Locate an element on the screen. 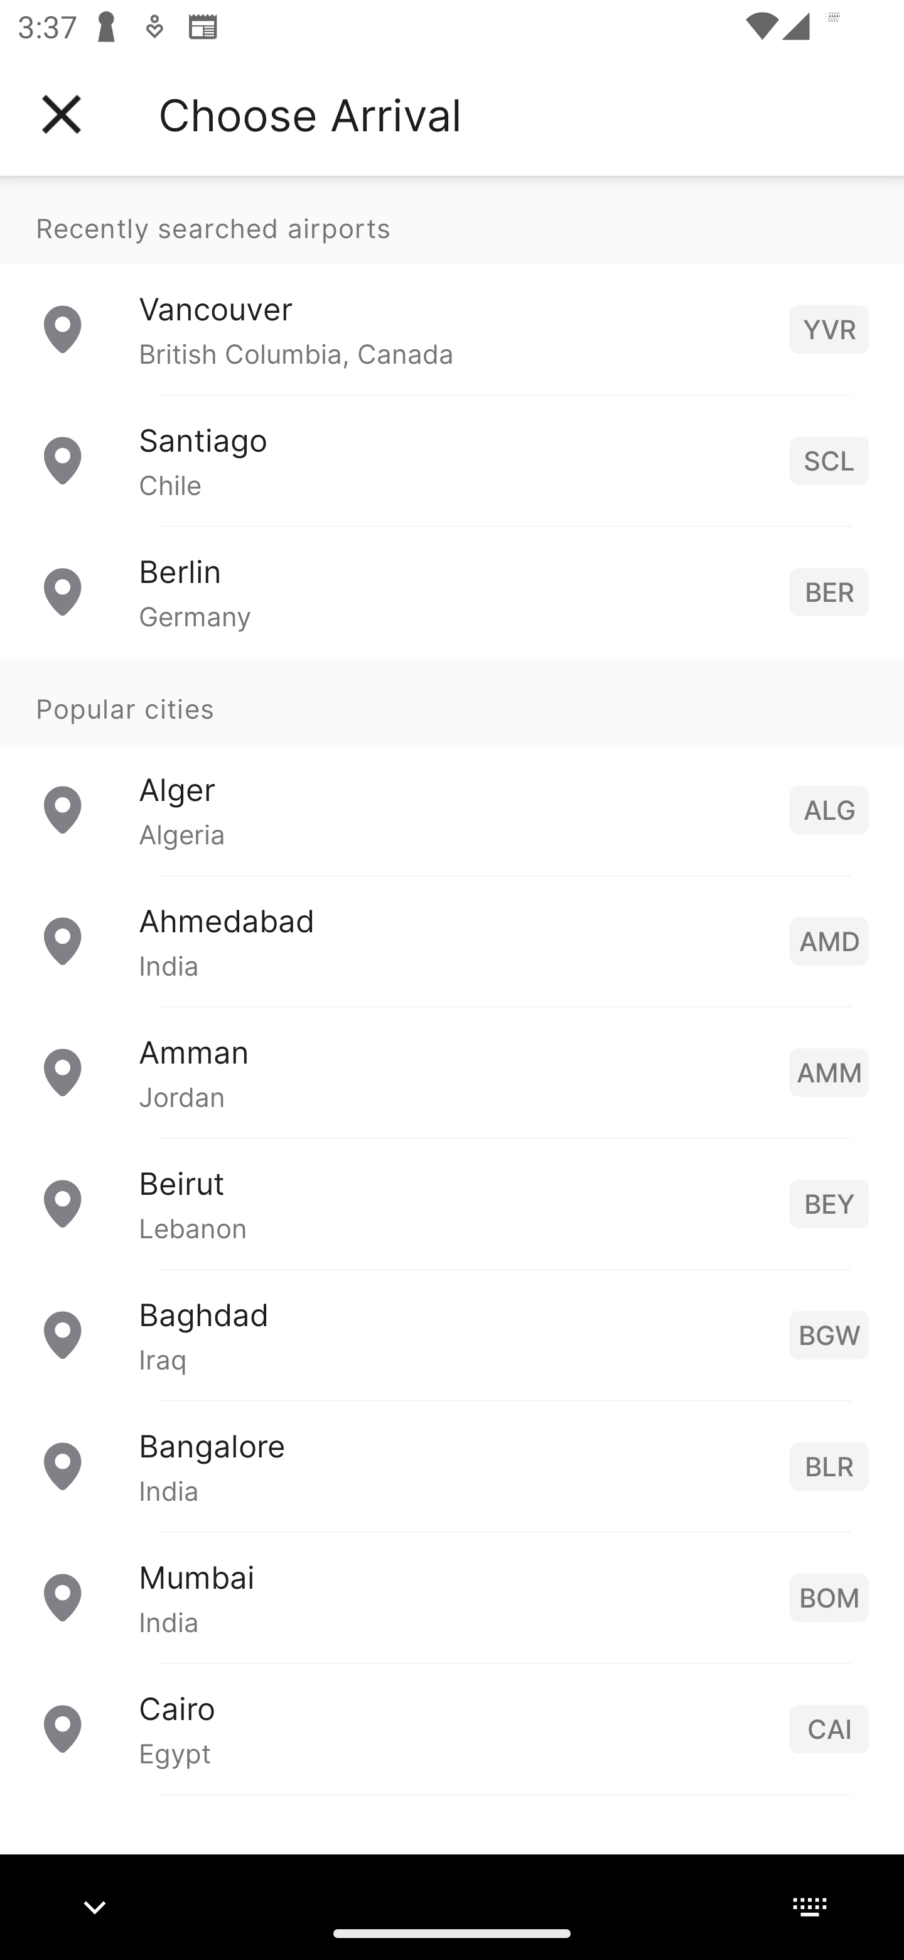  Ahmedabad India AMD is located at coordinates (452, 940).